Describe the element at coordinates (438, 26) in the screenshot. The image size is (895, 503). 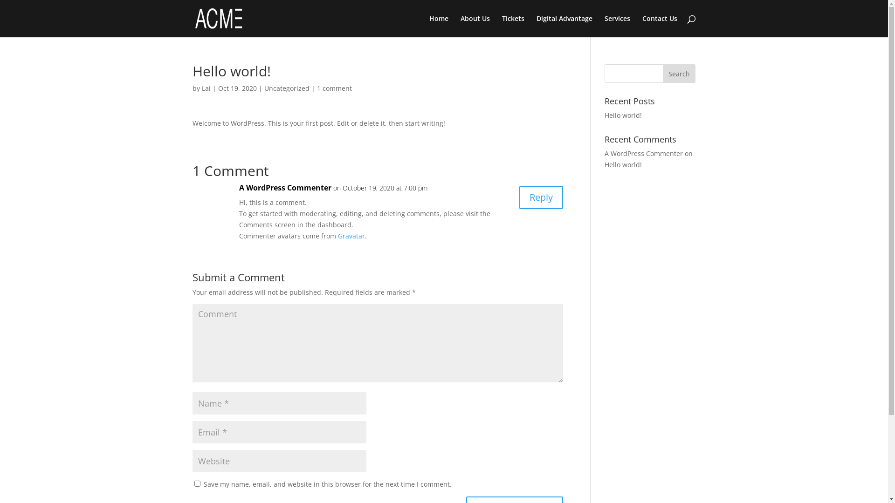
I see `Home` at that location.